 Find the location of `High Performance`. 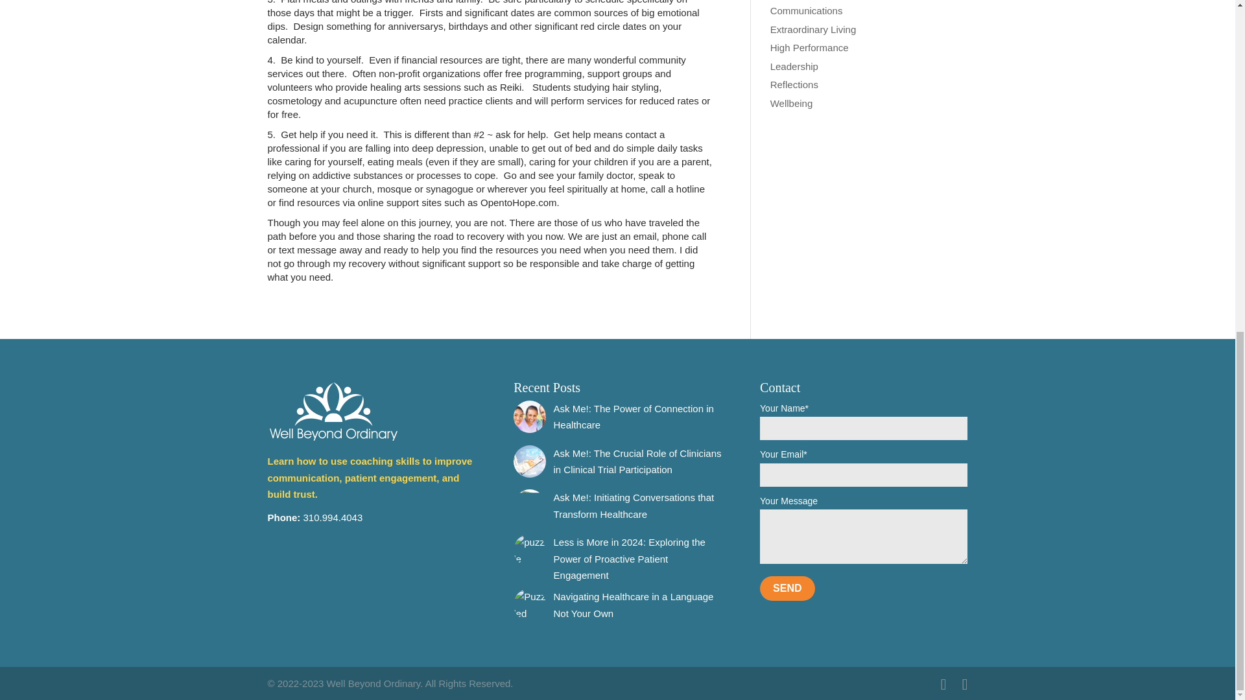

High Performance is located at coordinates (809, 47).